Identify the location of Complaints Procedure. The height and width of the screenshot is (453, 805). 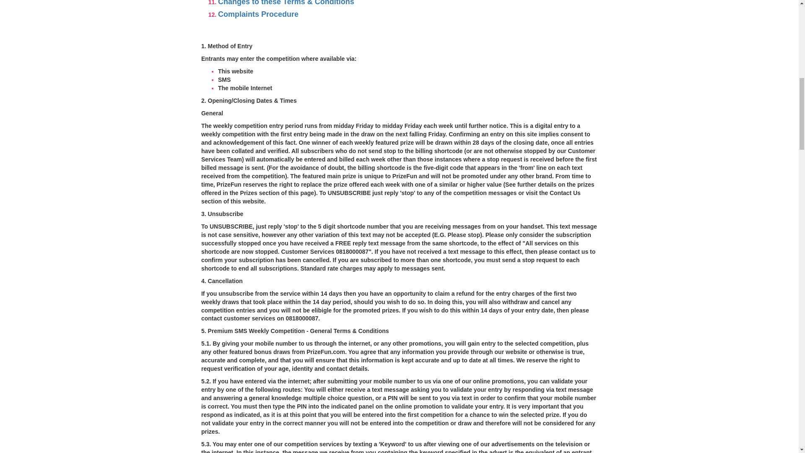
(258, 14).